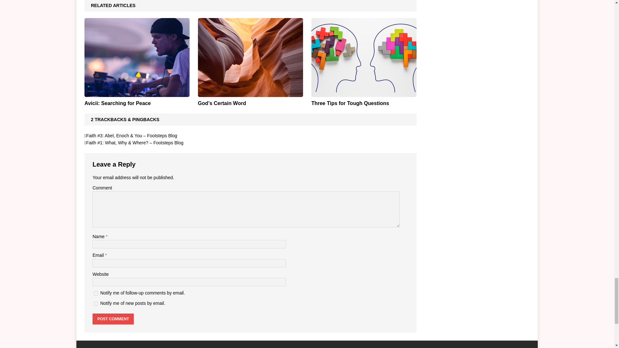 Image resolution: width=619 pixels, height=348 pixels. Describe the element at coordinates (137, 93) in the screenshot. I see `Avicii: Searching for Peace` at that location.